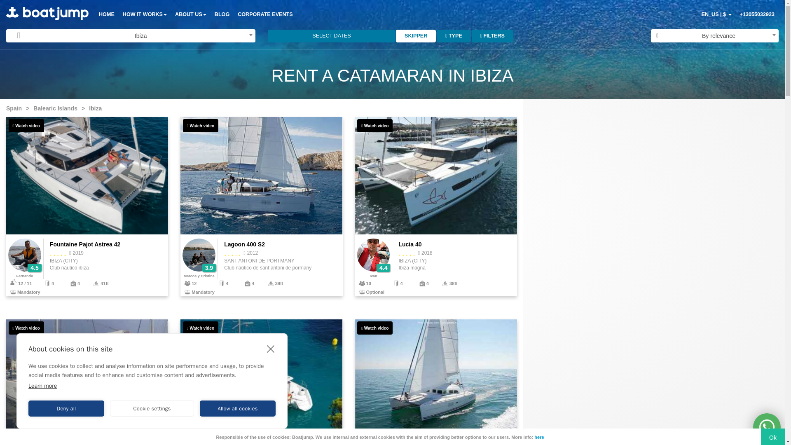 The width and height of the screenshot is (791, 445). Describe the element at coordinates (87, 206) in the screenshot. I see `Fountaine Pajot Astrea 42` at that location.